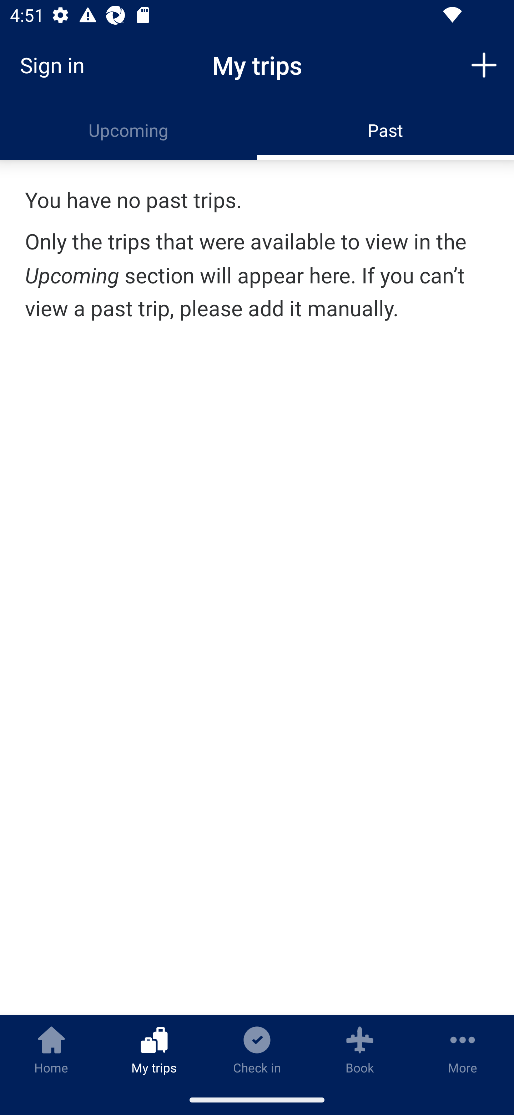 This screenshot has height=1115, width=514. I want to click on Upcoming, so click(128, 130).